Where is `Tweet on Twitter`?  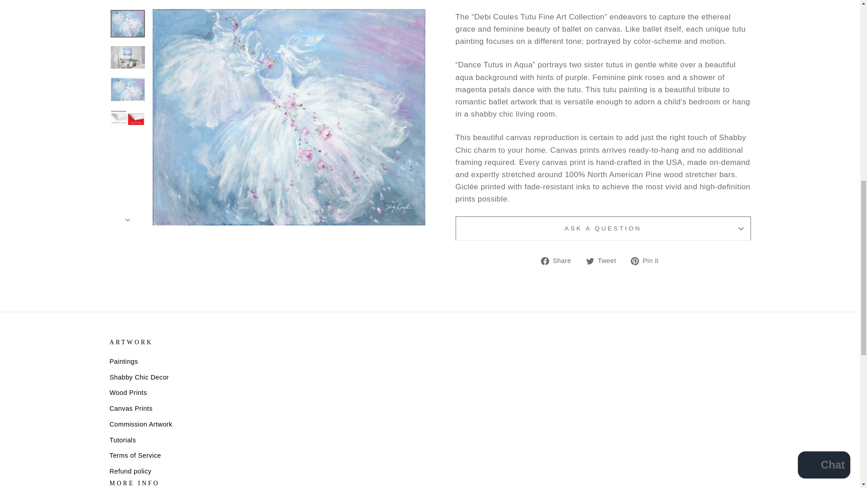
Tweet on Twitter is located at coordinates (604, 260).